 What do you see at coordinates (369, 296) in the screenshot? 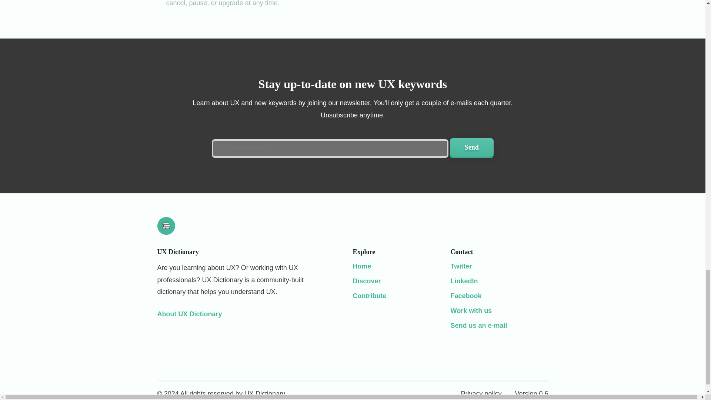
I see `Contribute` at bounding box center [369, 296].